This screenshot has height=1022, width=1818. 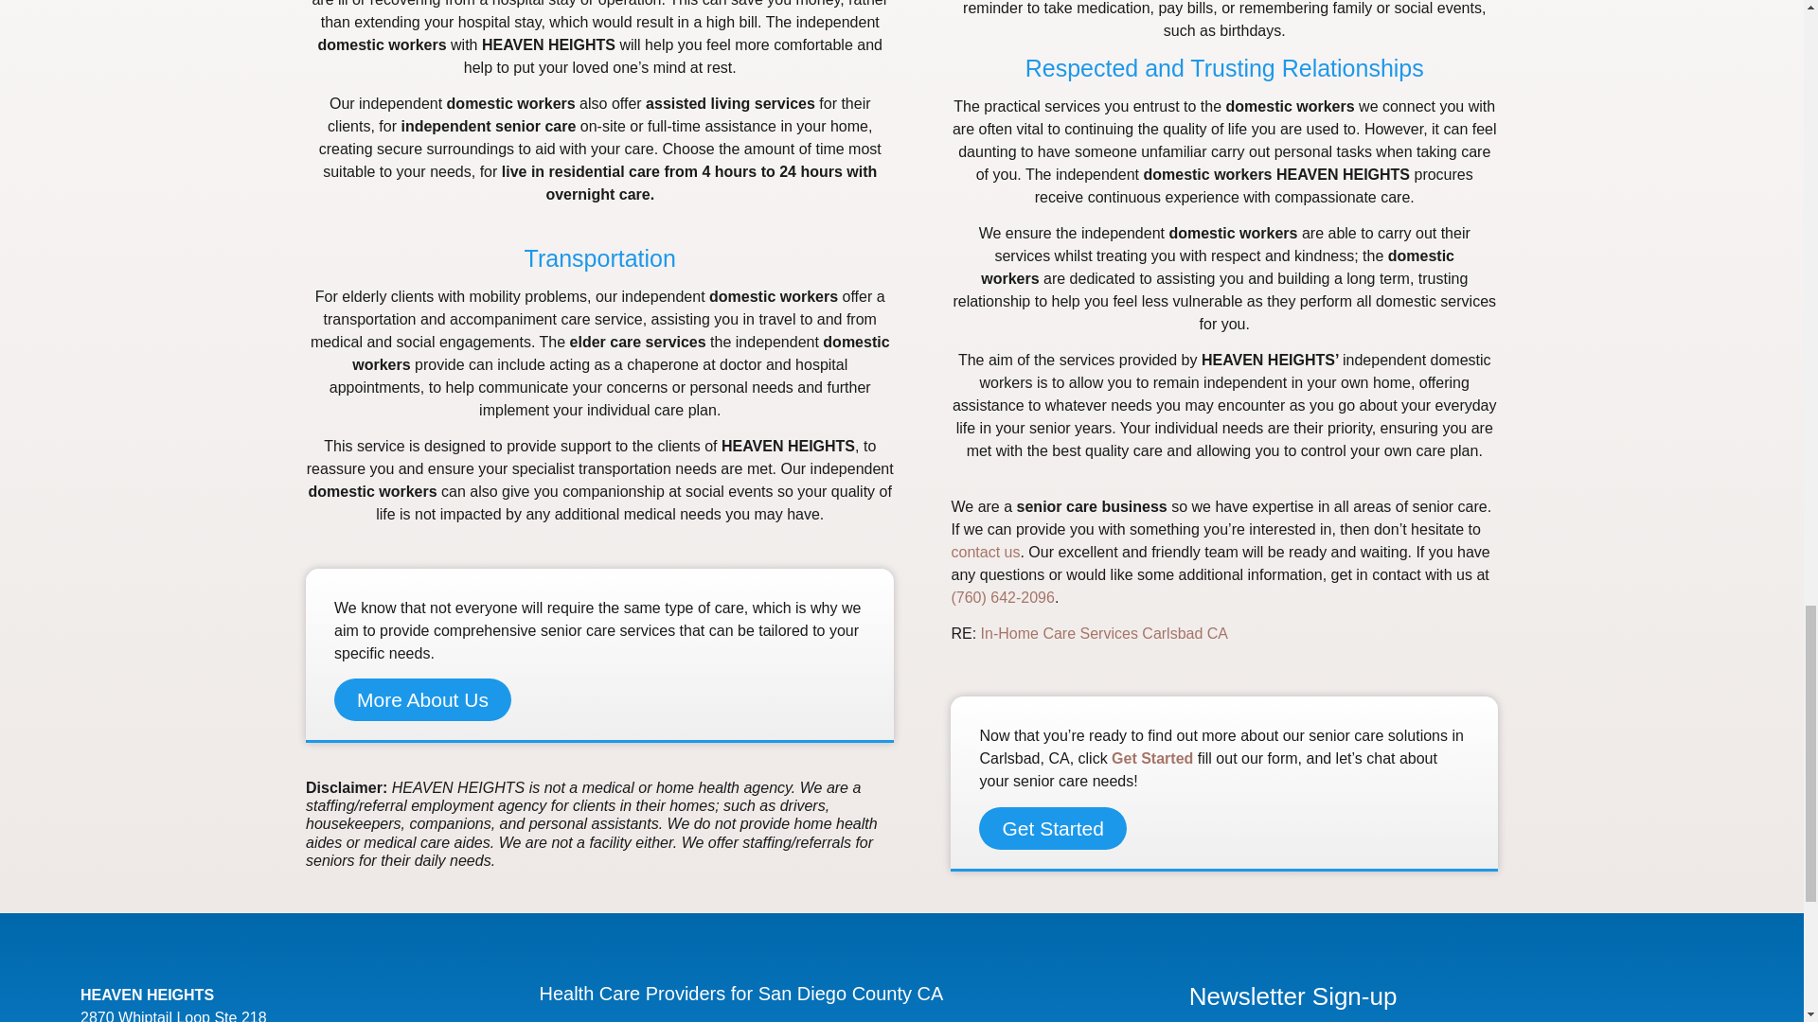 What do you see at coordinates (1151, 758) in the screenshot?
I see `Get Started` at bounding box center [1151, 758].